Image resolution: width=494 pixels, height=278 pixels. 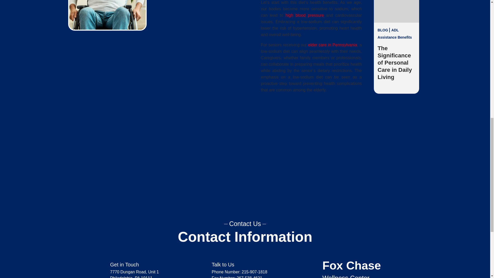 I want to click on The Significance of Personal Care in Daily Living, so click(x=395, y=63).